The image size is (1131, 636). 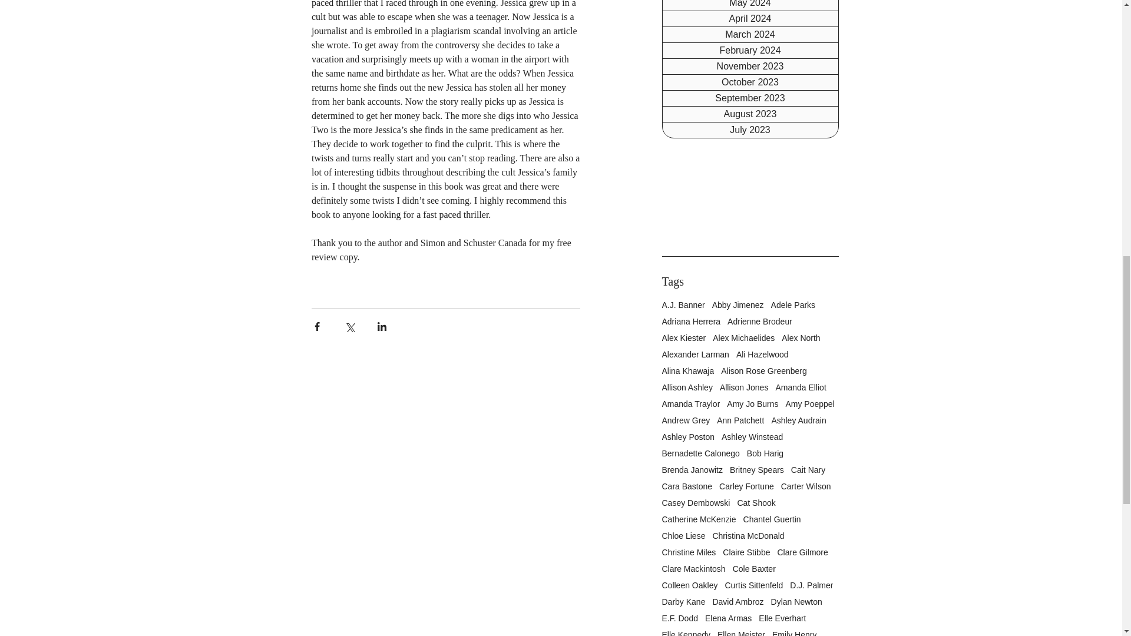 What do you see at coordinates (692, 322) in the screenshot?
I see `Adriana Herrera` at bounding box center [692, 322].